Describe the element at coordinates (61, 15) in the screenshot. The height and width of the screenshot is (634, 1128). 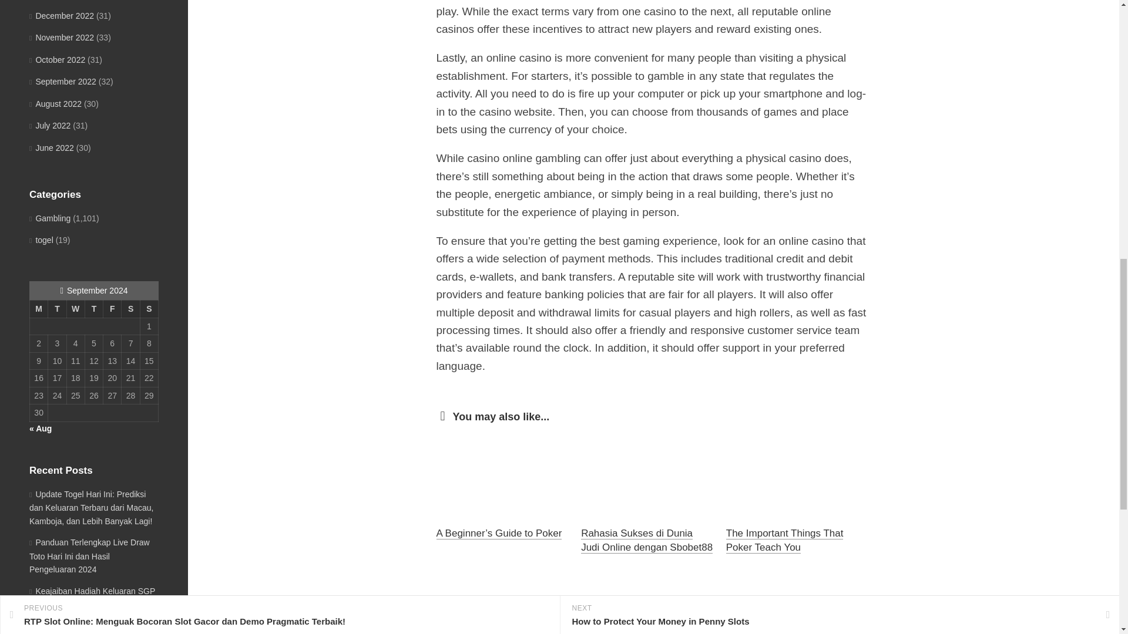
I see `December 2022` at that location.